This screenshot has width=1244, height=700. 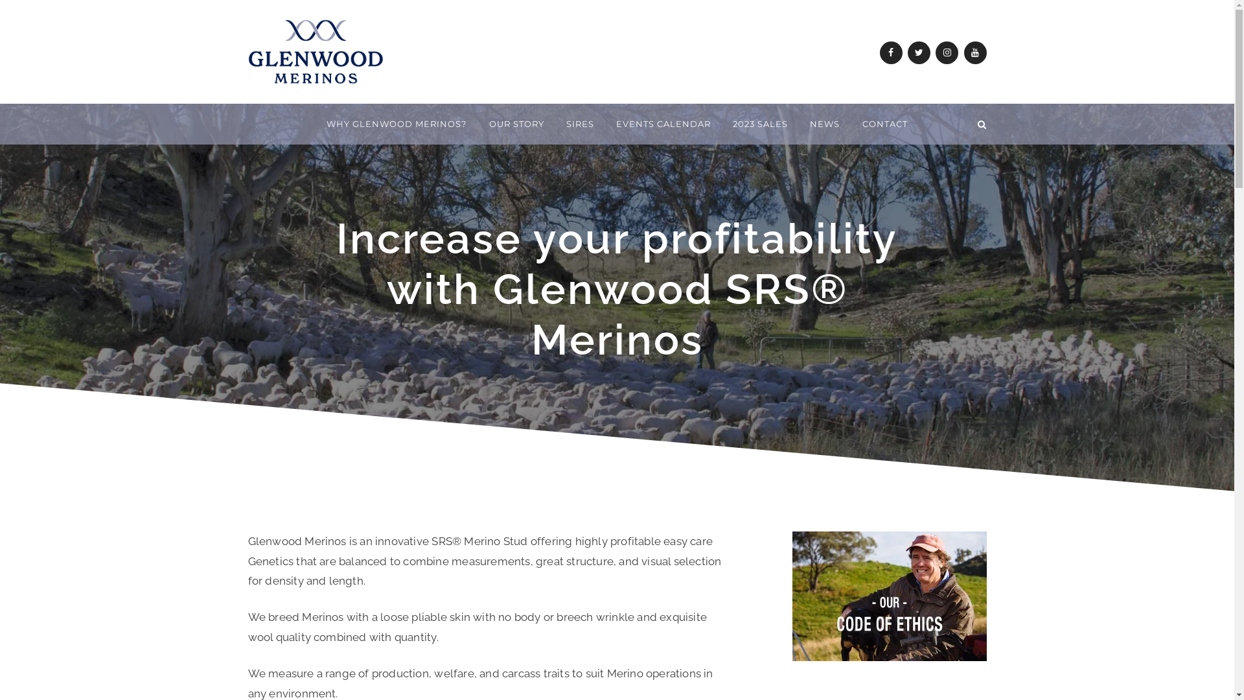 I want to click on Twitter, so click(x=919, y=53).